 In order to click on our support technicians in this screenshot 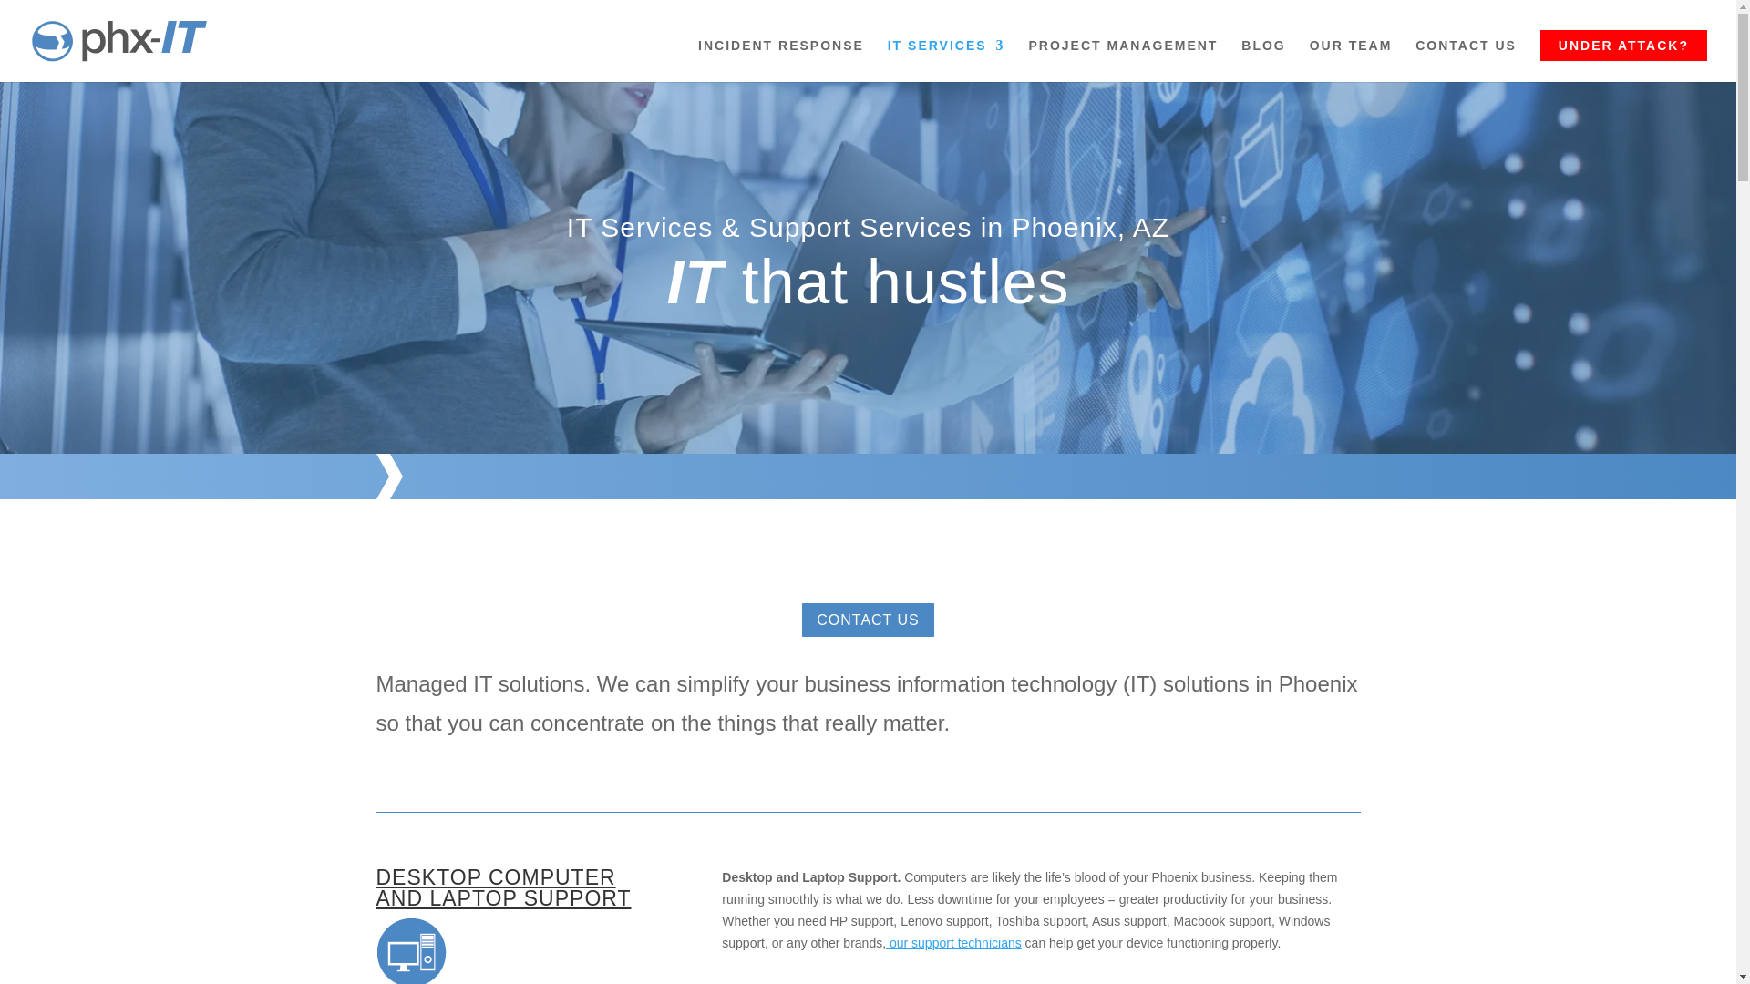, I will do `click(953, 943)`.